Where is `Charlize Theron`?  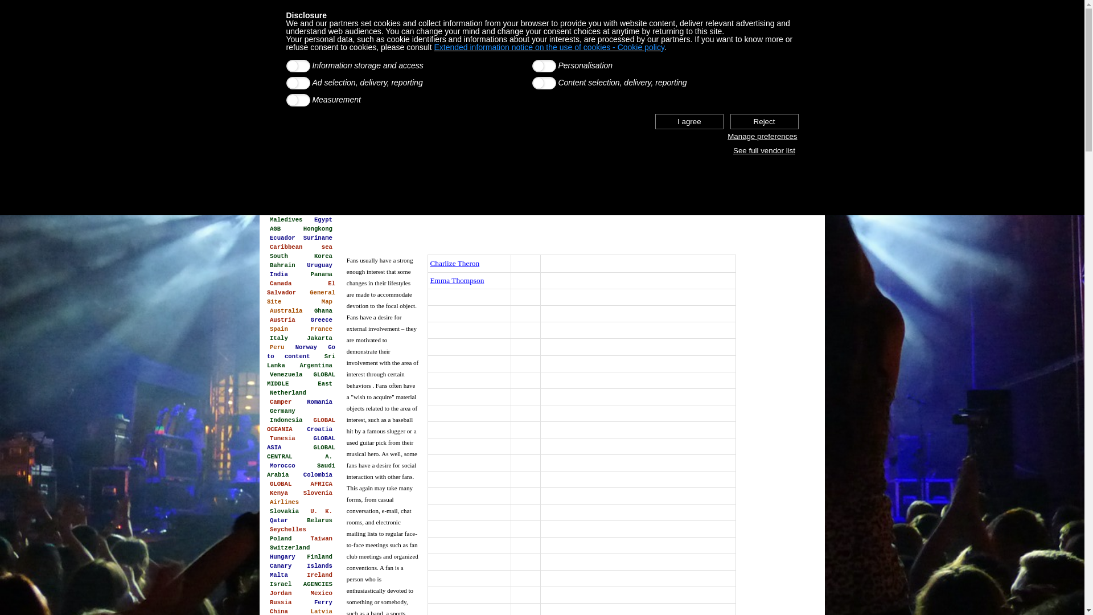
Charlize Theron is located at coordinates (454, 263).